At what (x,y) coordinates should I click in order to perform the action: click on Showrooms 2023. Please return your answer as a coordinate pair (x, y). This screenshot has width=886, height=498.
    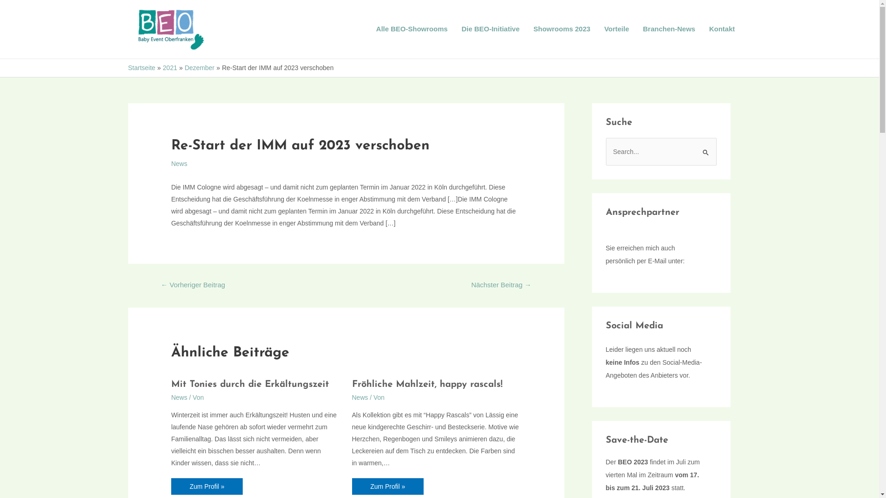
    Looking at the image, I should click on (562, 29).